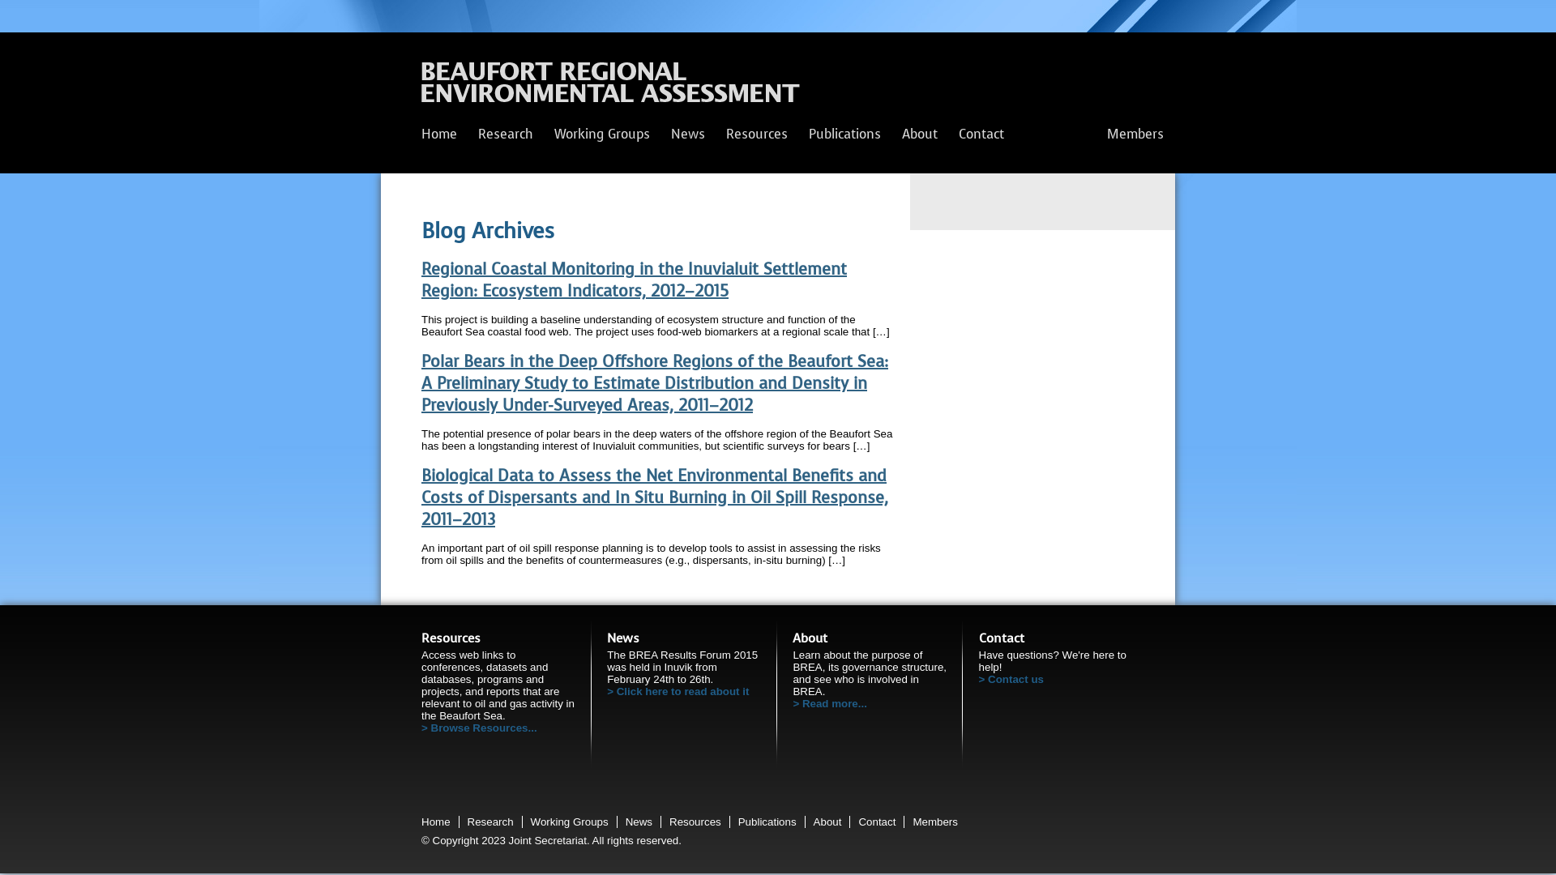 The image size is (1556, 875). What do you see at coordinates (439, 134) in the screenshot?
I see `Home` at bounding box center [439, 134].